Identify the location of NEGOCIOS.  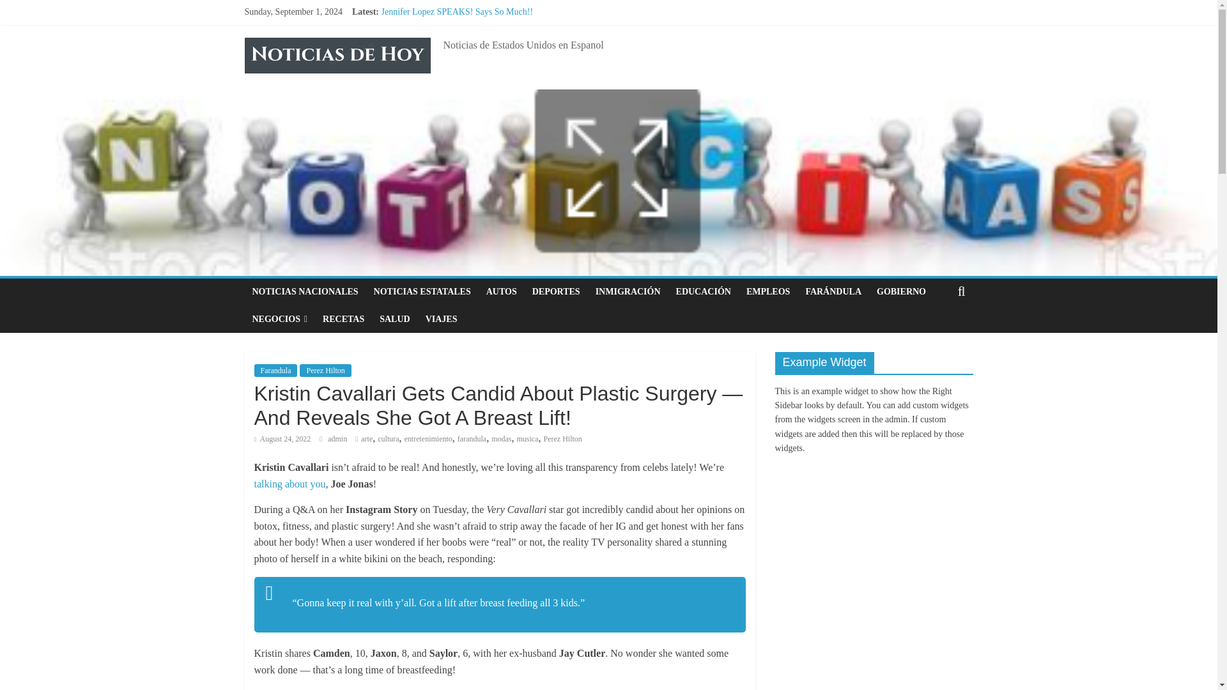
(280, 319).